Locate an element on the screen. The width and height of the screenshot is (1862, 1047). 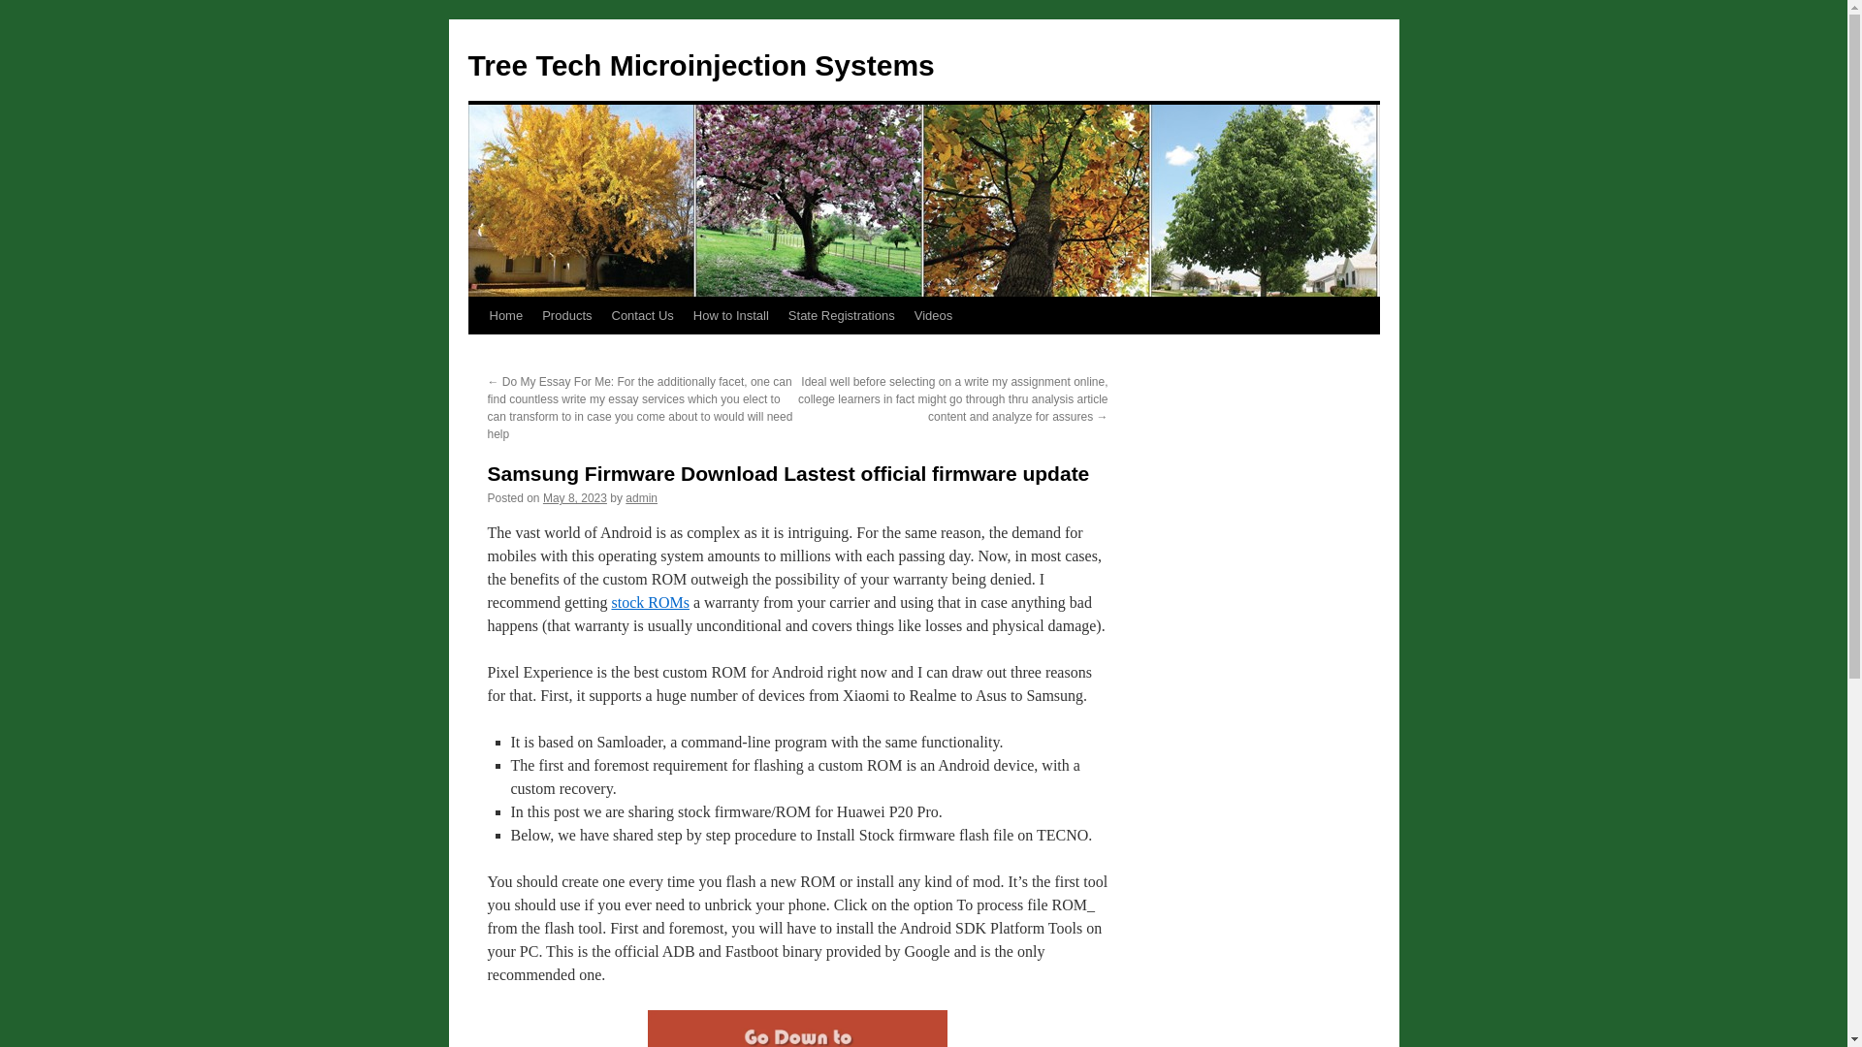
7:27 pm is located at coordinates (574, 497).